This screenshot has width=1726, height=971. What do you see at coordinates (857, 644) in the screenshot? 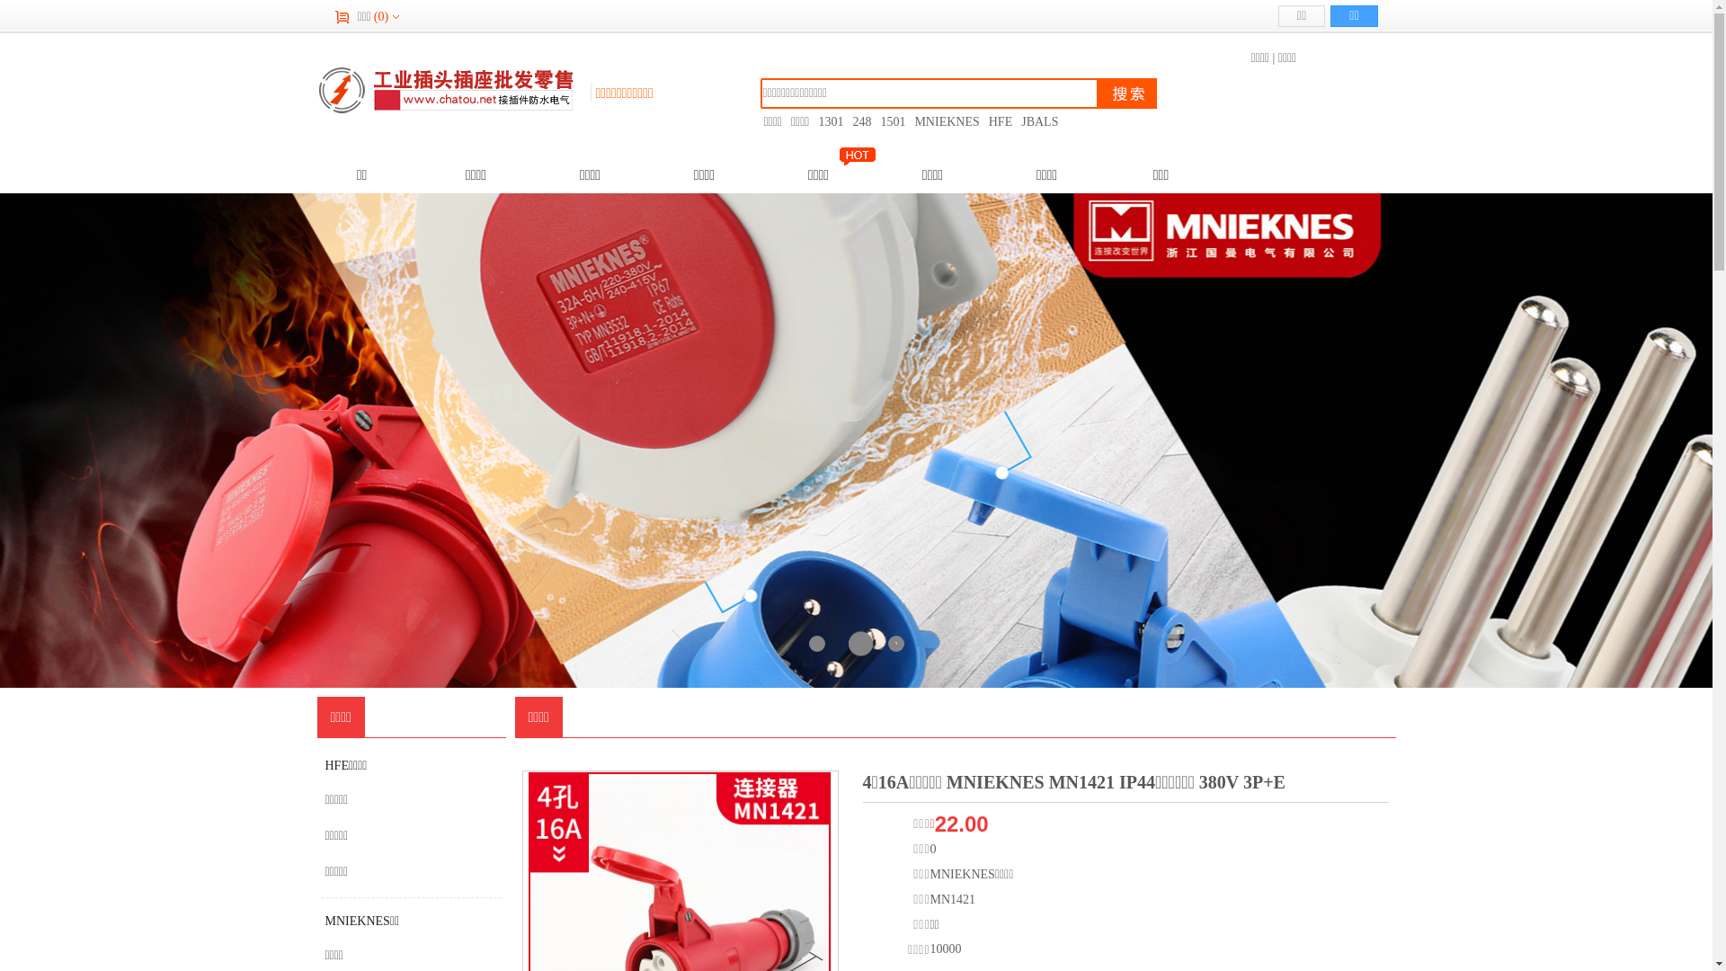
I see `2` at bounding box center [857, 644].